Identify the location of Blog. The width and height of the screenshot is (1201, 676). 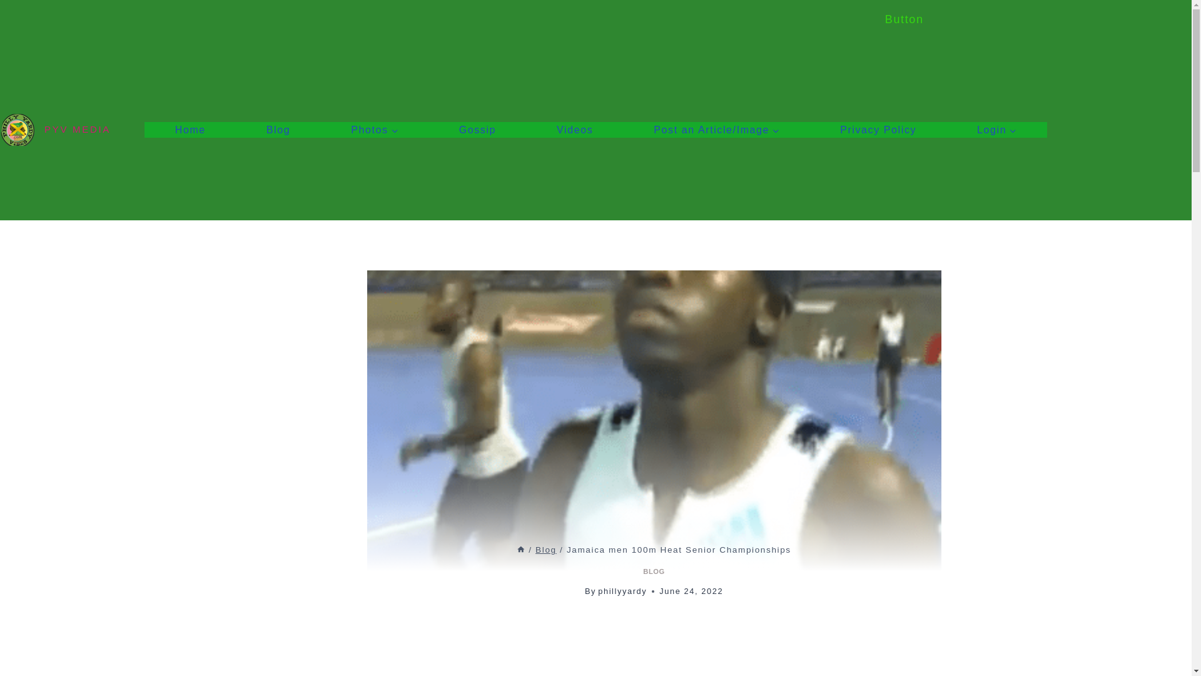
(546, 550).